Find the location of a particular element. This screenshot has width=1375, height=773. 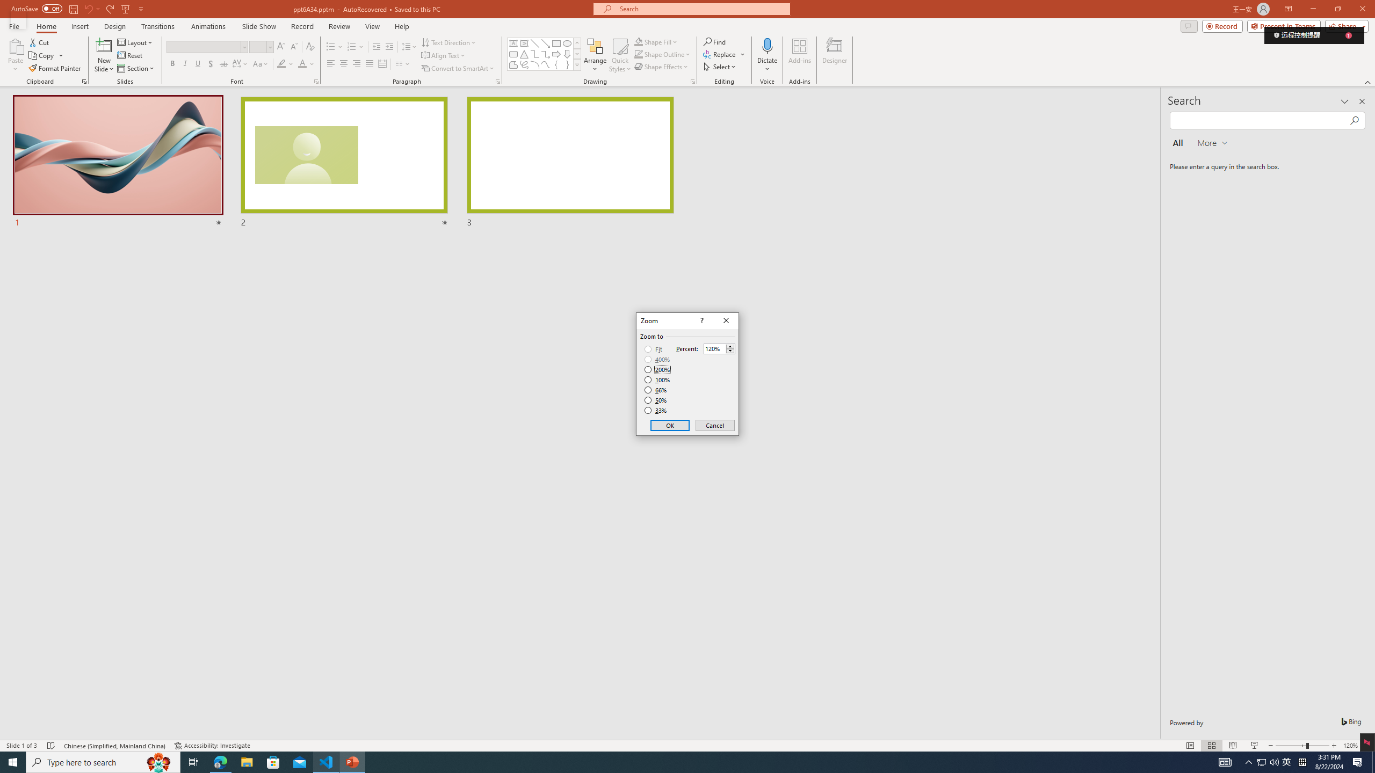

Find... is located at coordinates (714, 42).